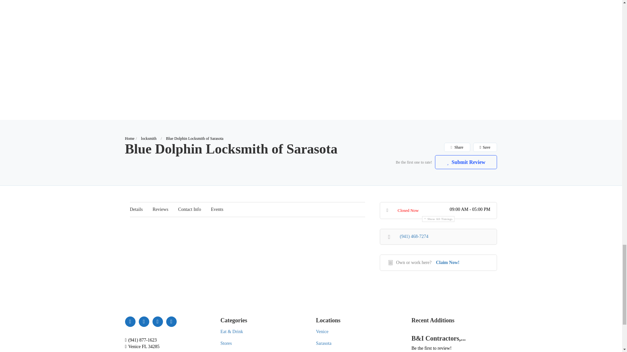 The image size is (627, 352). Describe the element at coordinates (457, 147) in the screenshot. I see `Share` at that location.